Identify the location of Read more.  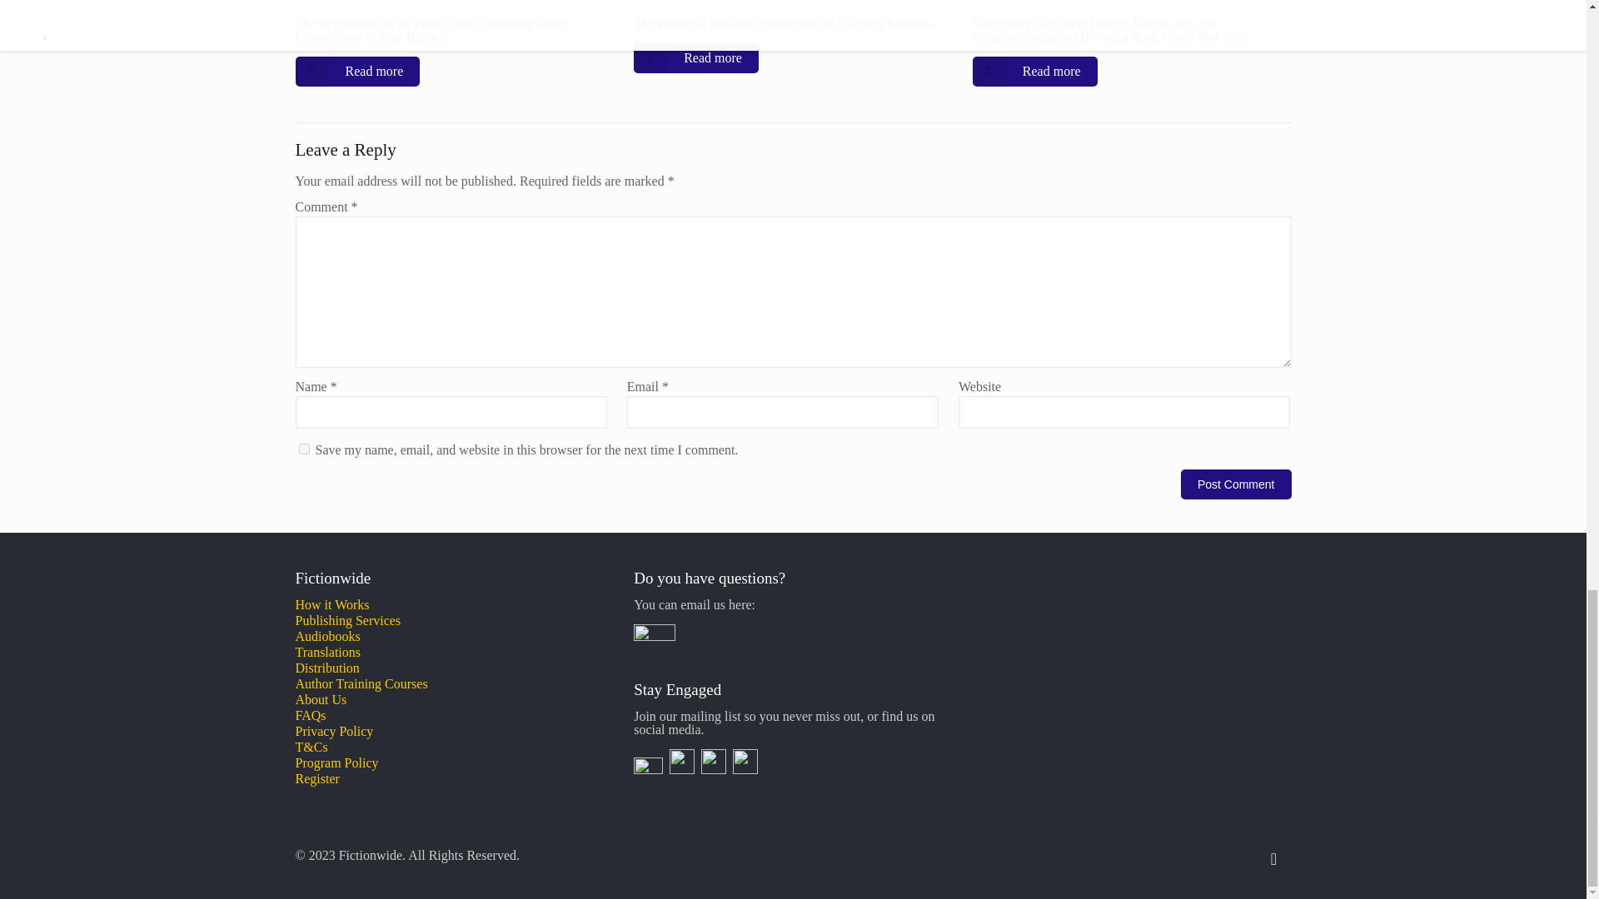
(1034, 72).